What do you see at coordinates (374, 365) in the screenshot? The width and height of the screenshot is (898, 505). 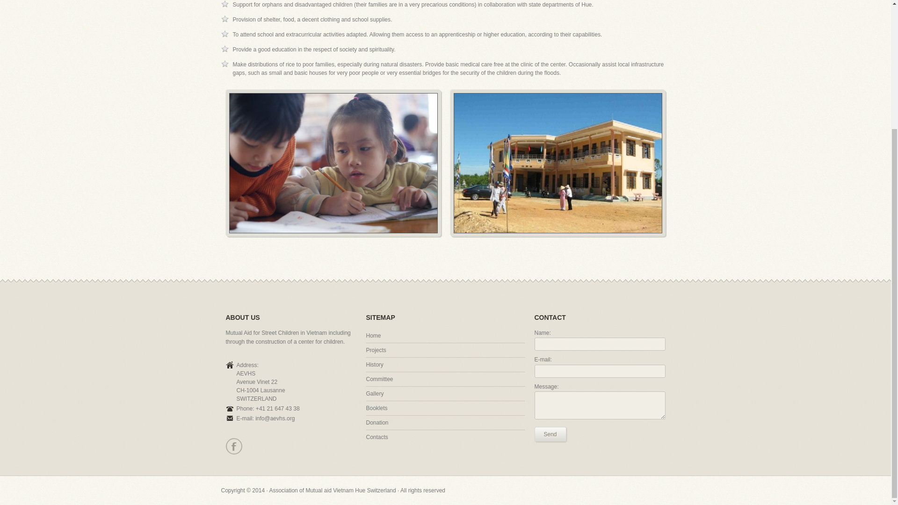 I see `History` at bounding box center [374, 365].